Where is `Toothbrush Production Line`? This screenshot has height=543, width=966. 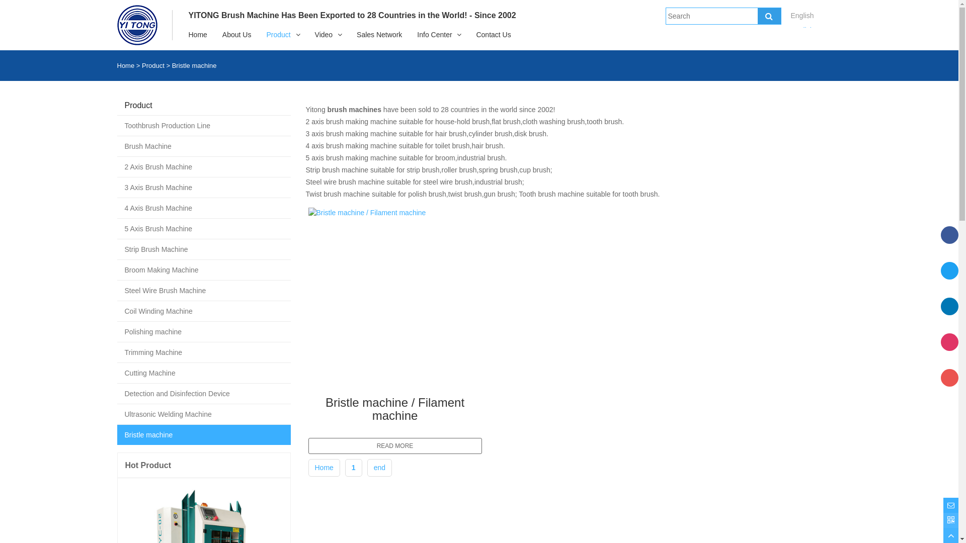 Toothbrush Production Line is located at coordinates (203, 126).